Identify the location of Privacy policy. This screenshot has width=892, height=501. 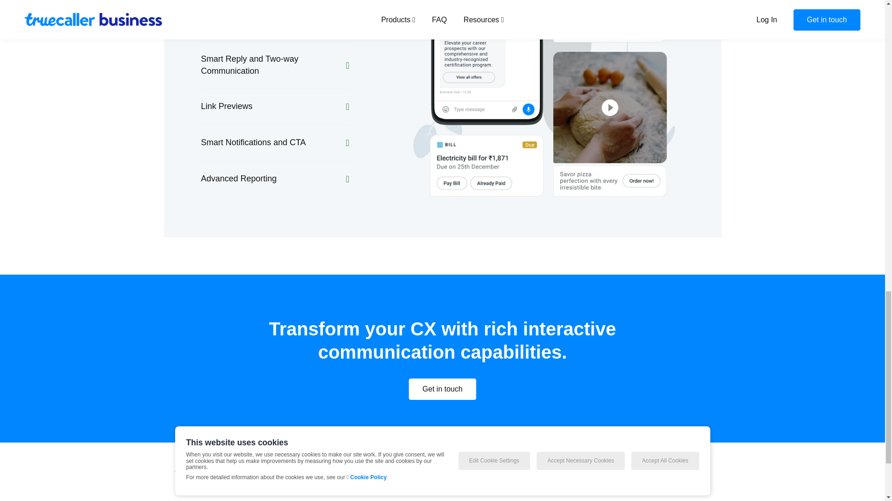
(471, 471).